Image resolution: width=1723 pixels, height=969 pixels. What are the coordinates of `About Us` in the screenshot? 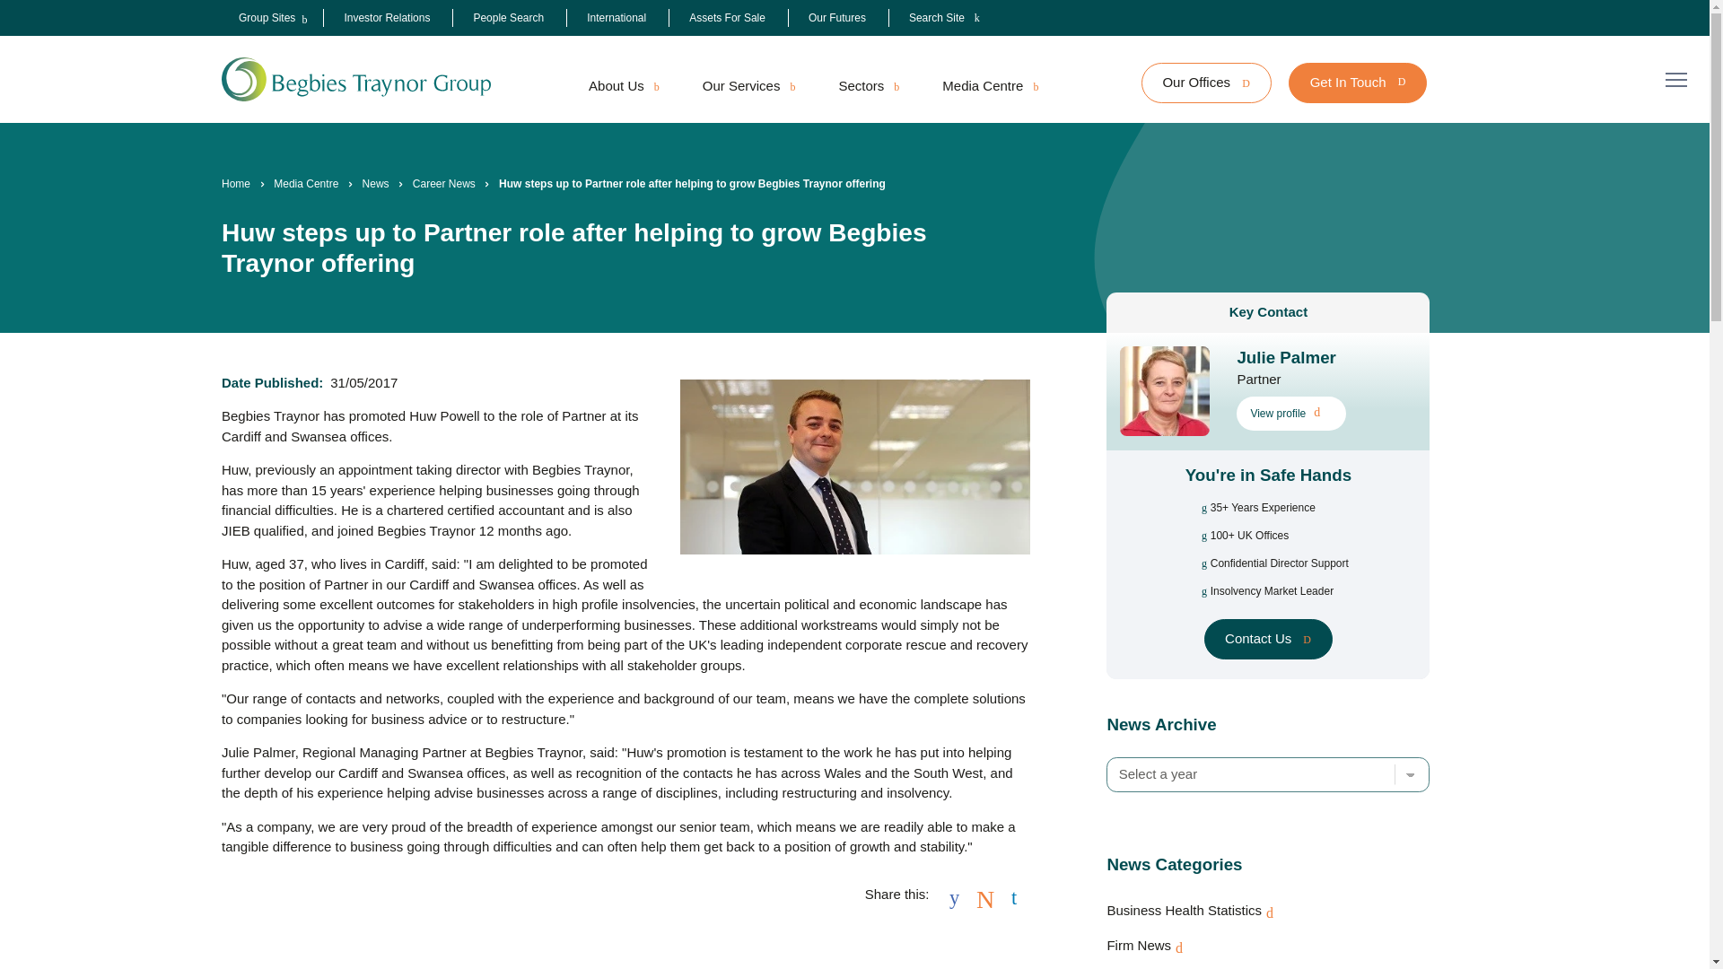 It's located at (623, 86).